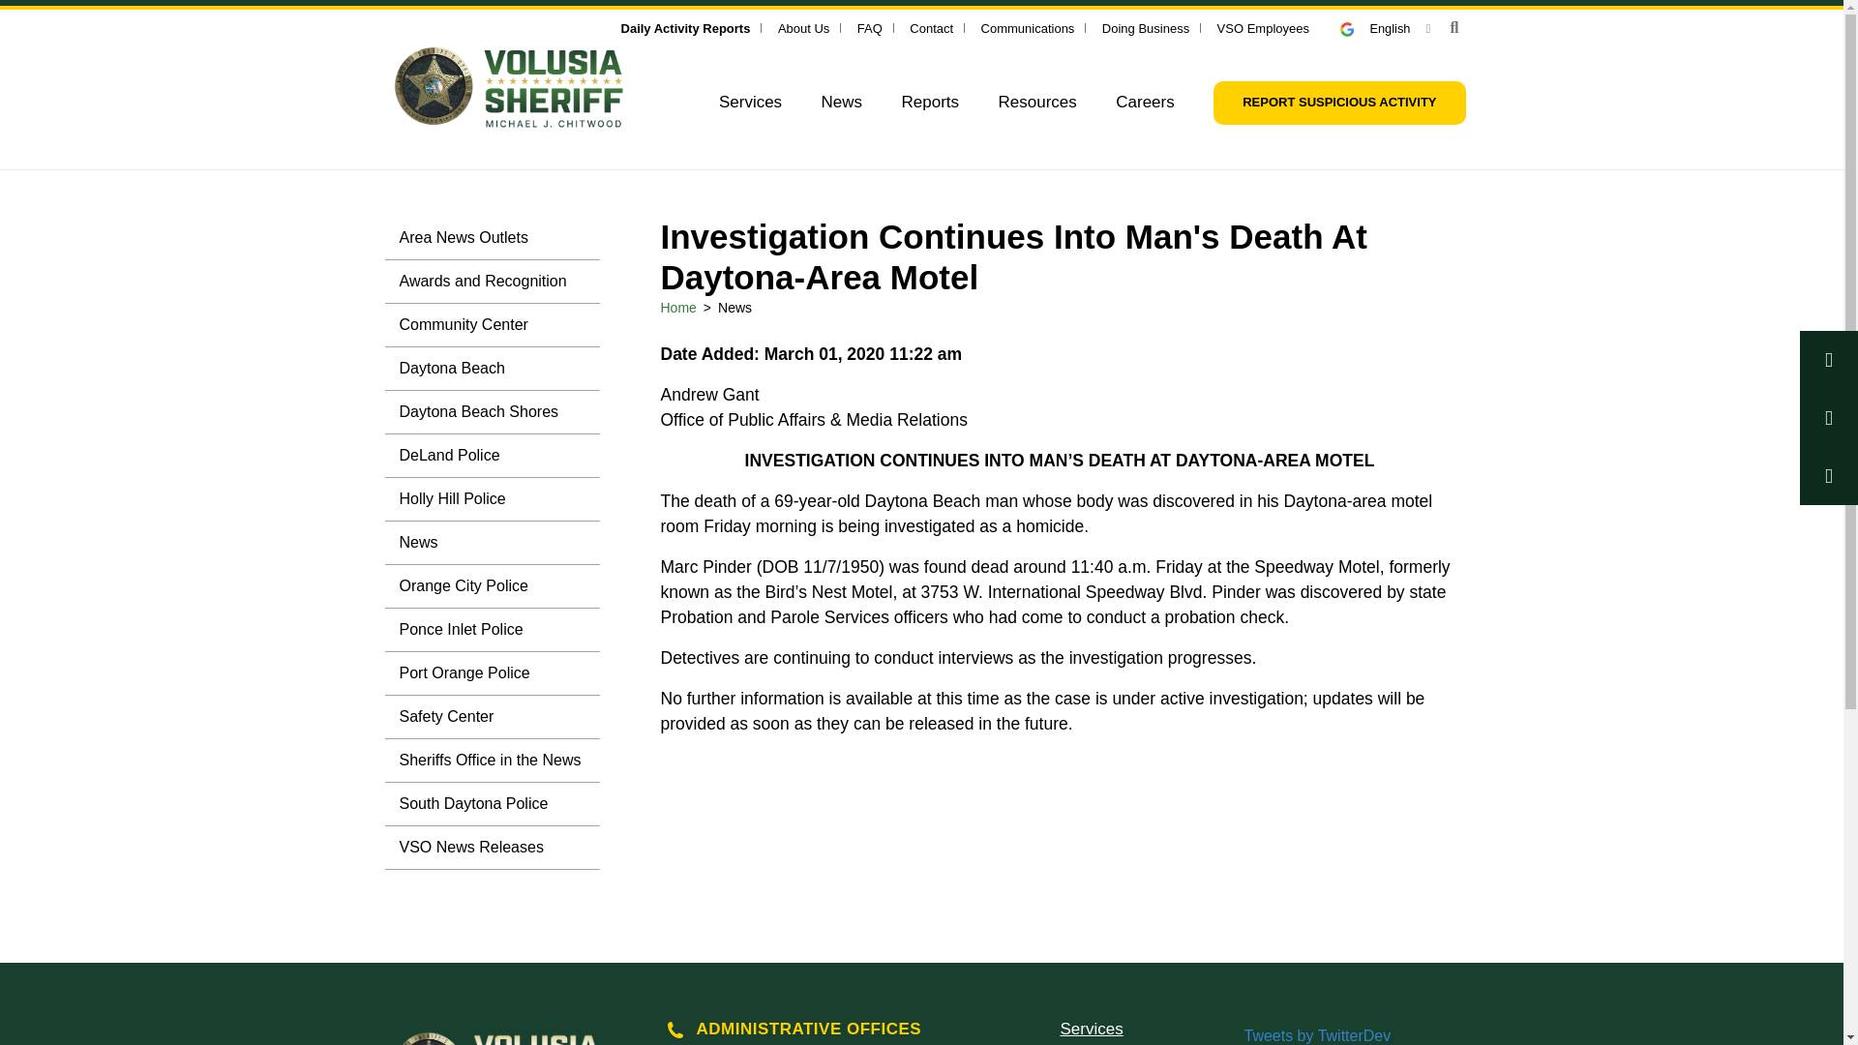 The width and height of the screenshot is (1858, 1045). What do you see at coordinates (869, 27) in the screenshot?
I see `FAQ` at bounding box center [869, 27].